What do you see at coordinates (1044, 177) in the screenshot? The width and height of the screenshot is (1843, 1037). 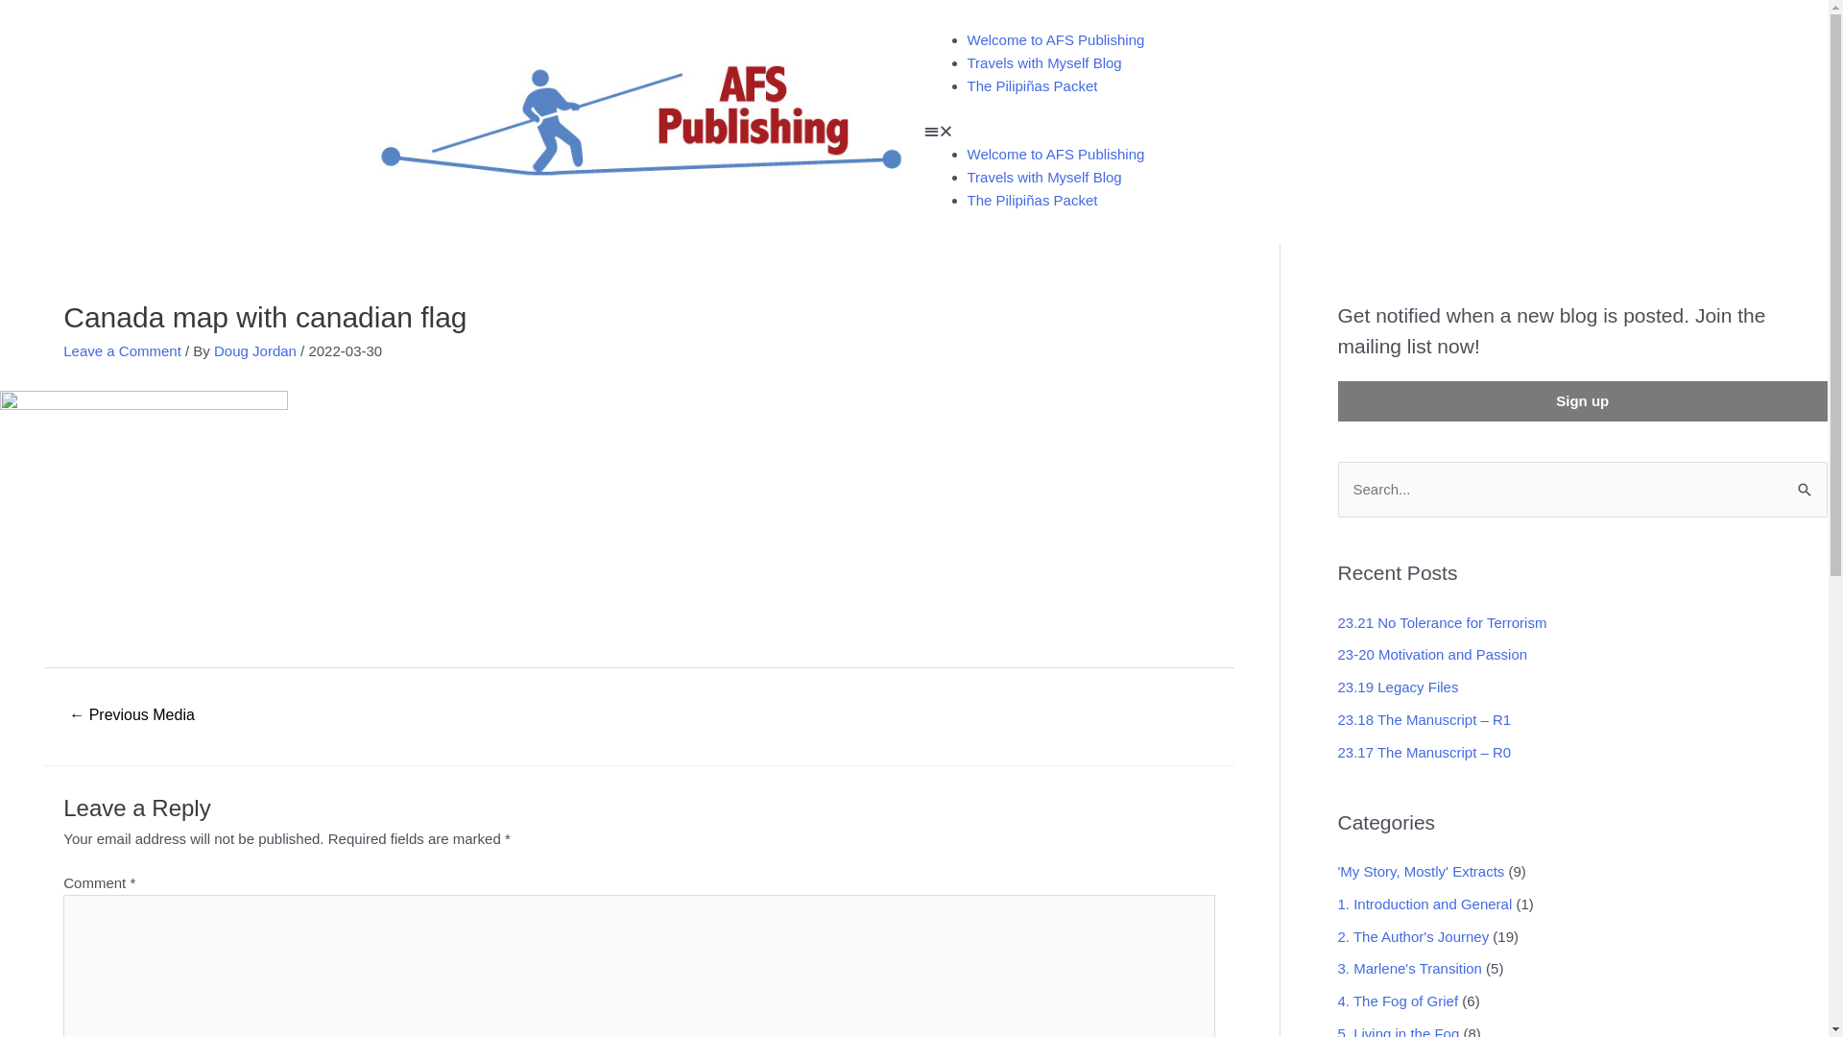 I see `Travels with Myself Blog` at bounding box center [1044, 177].